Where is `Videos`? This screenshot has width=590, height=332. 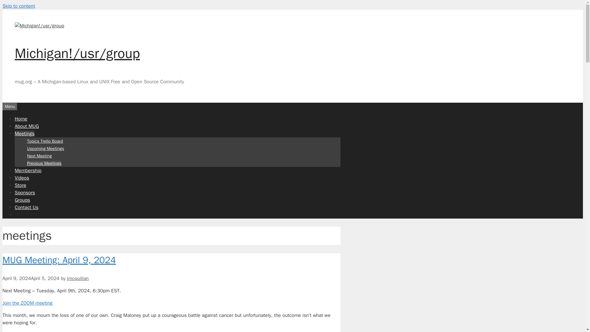 Videos is located at coordinates (22, 178).